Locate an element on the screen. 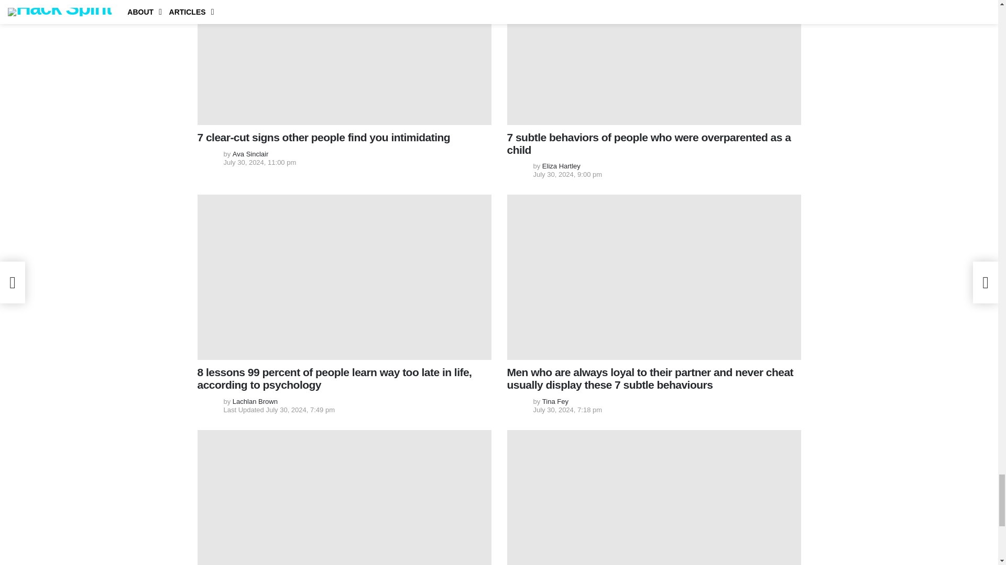 The image size is (1006, 565). Posts by Lachlan Brown is located at coordinates (255, 402).